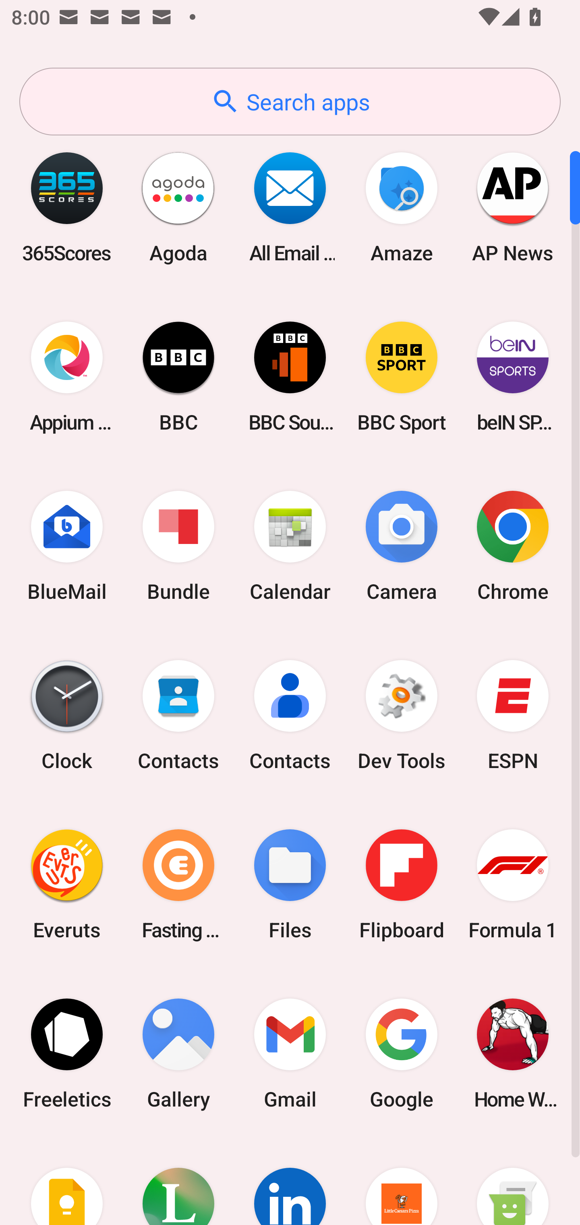 The width and height of the screenshot is (580, 1225). Describe the element at coordinates (290, 546) in the screenshot. I see `Calendar` at that location.